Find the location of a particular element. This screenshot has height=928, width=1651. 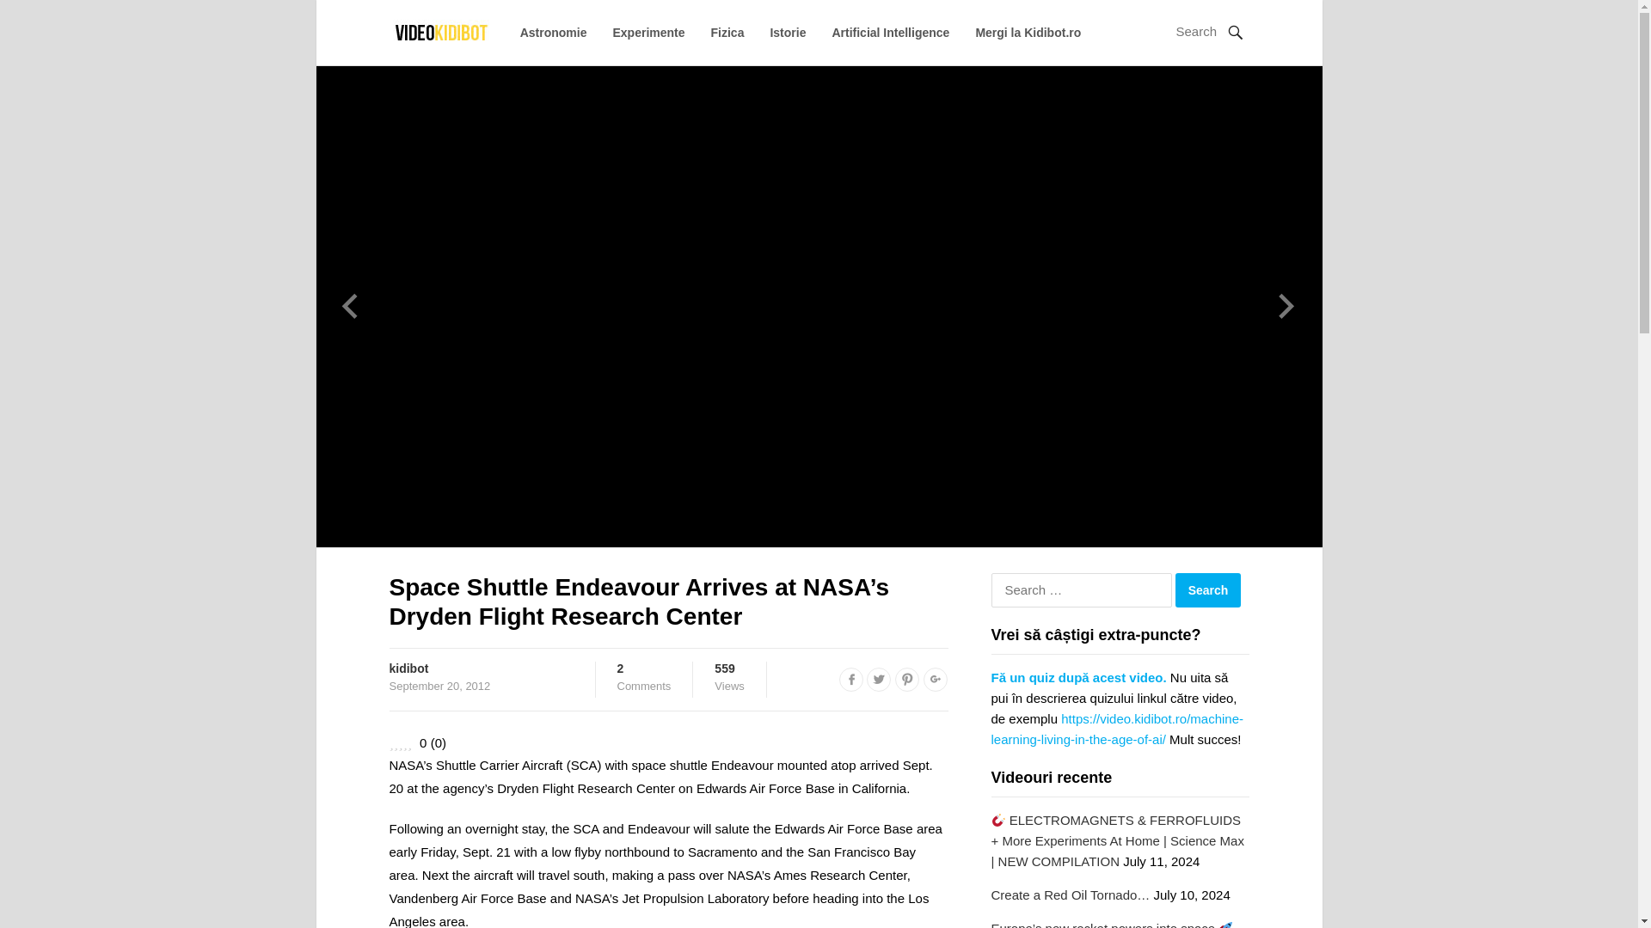

Share on Pinterest is located at coordinates (906, 679).